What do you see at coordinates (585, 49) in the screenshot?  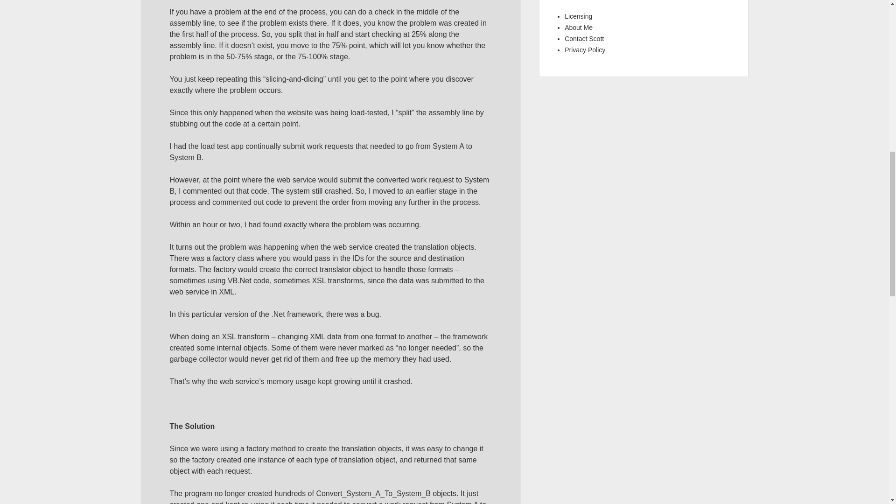 I see `Privacy Policy` at bounding box center [585, 49].